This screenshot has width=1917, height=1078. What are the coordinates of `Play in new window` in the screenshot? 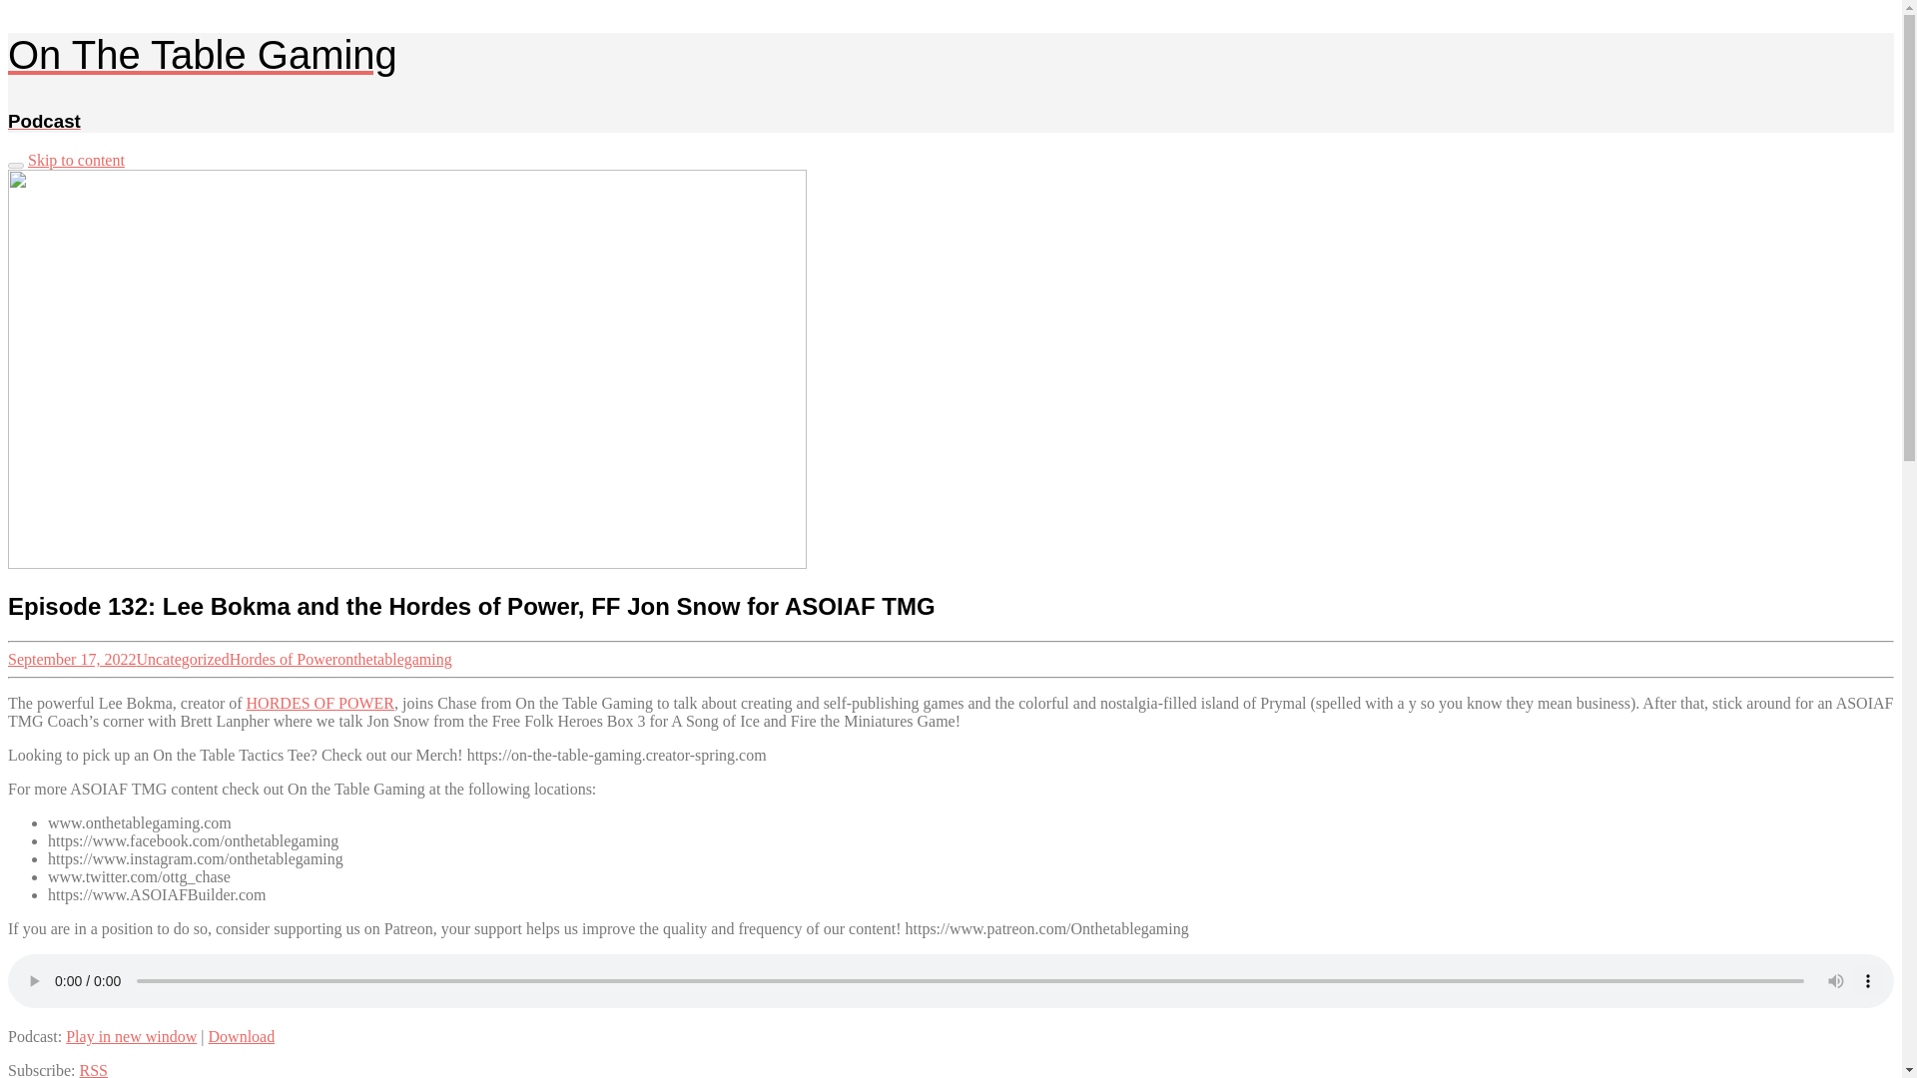 It's located at (131, 1036).